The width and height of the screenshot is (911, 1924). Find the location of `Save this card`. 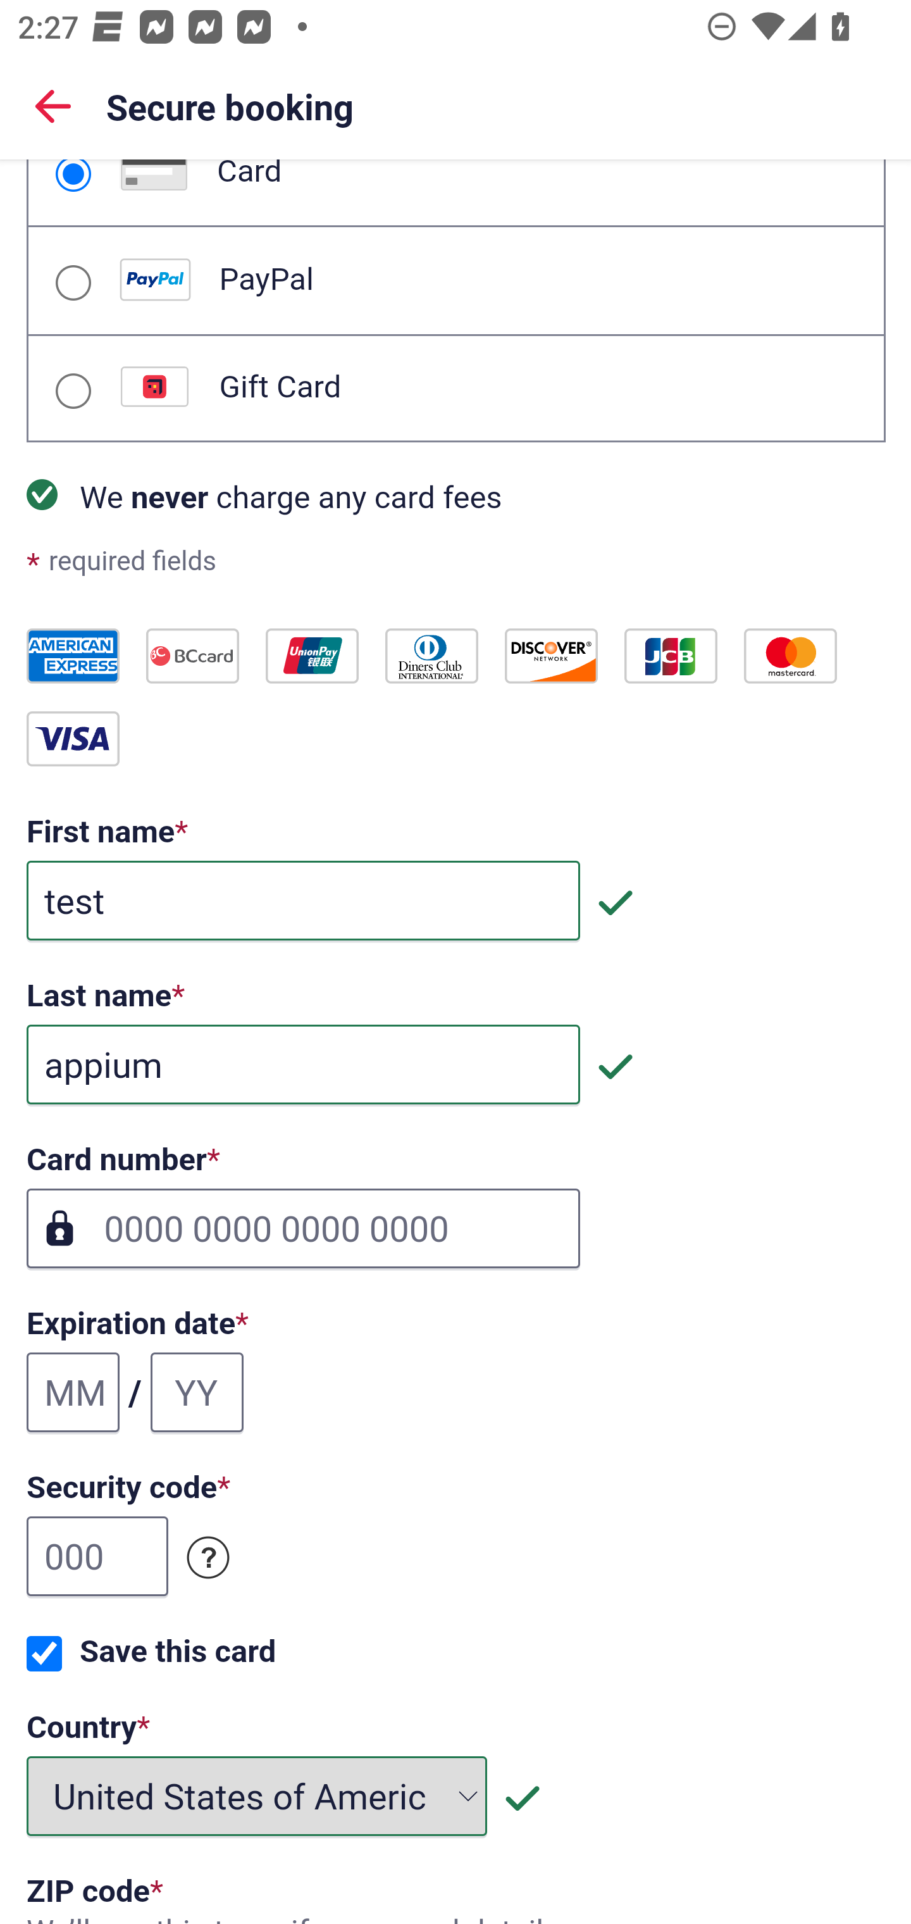

Save this card is located at coordinates (44, 1654).